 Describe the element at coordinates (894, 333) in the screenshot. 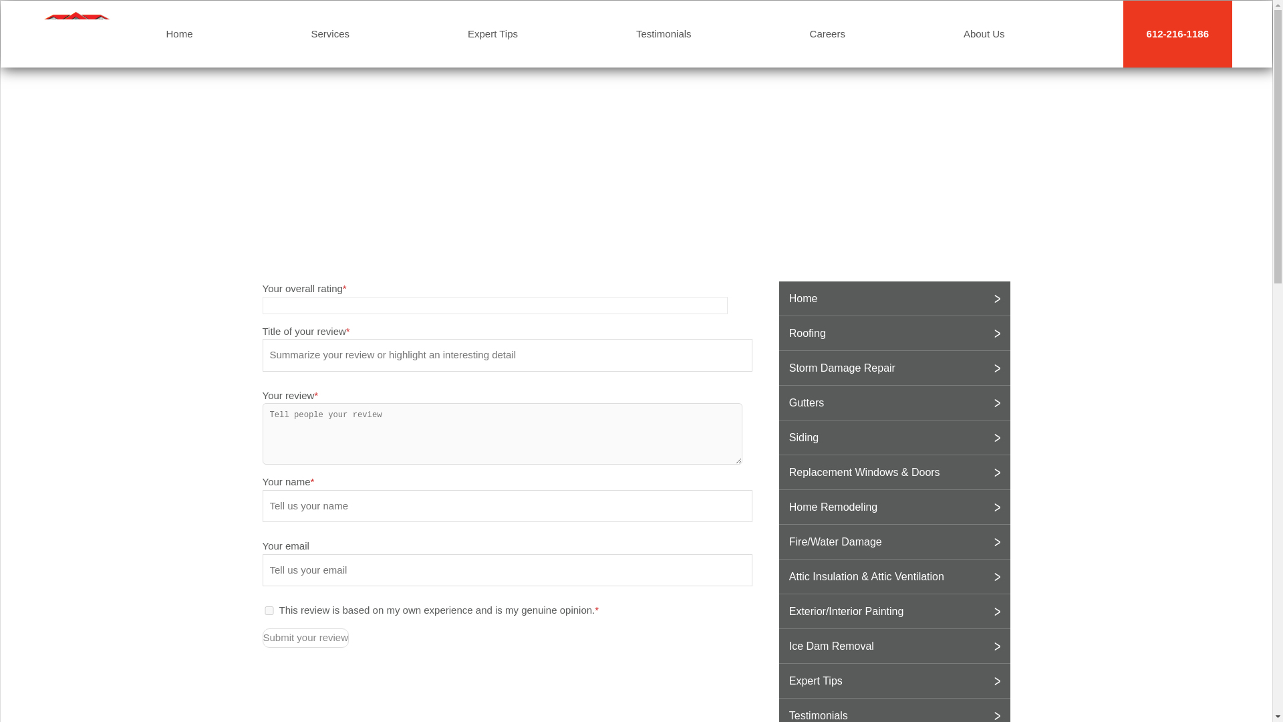

I see `Roofing` at that location.